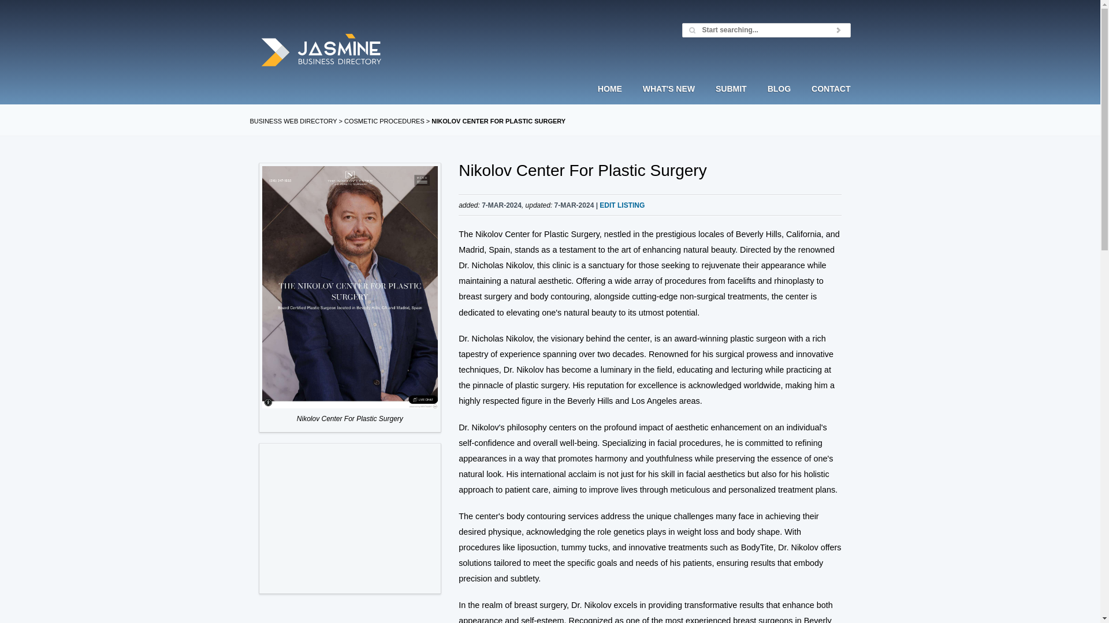  Describe the element at coordinates (669, 99) in the screenshot. I see `WHAT'S NEW` at that location.